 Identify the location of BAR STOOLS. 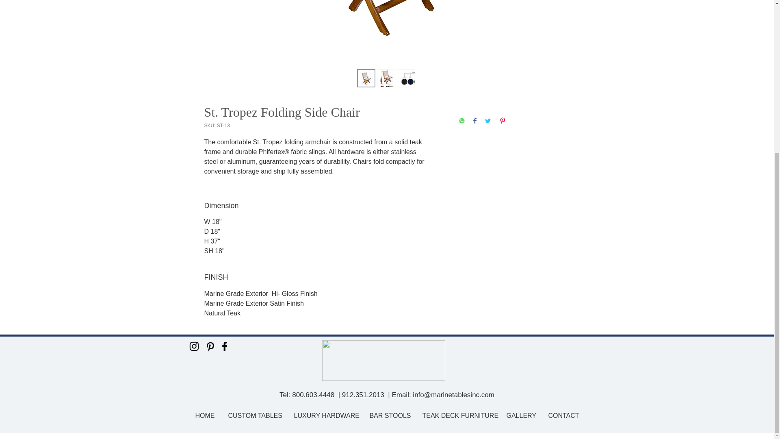
(389, 415).